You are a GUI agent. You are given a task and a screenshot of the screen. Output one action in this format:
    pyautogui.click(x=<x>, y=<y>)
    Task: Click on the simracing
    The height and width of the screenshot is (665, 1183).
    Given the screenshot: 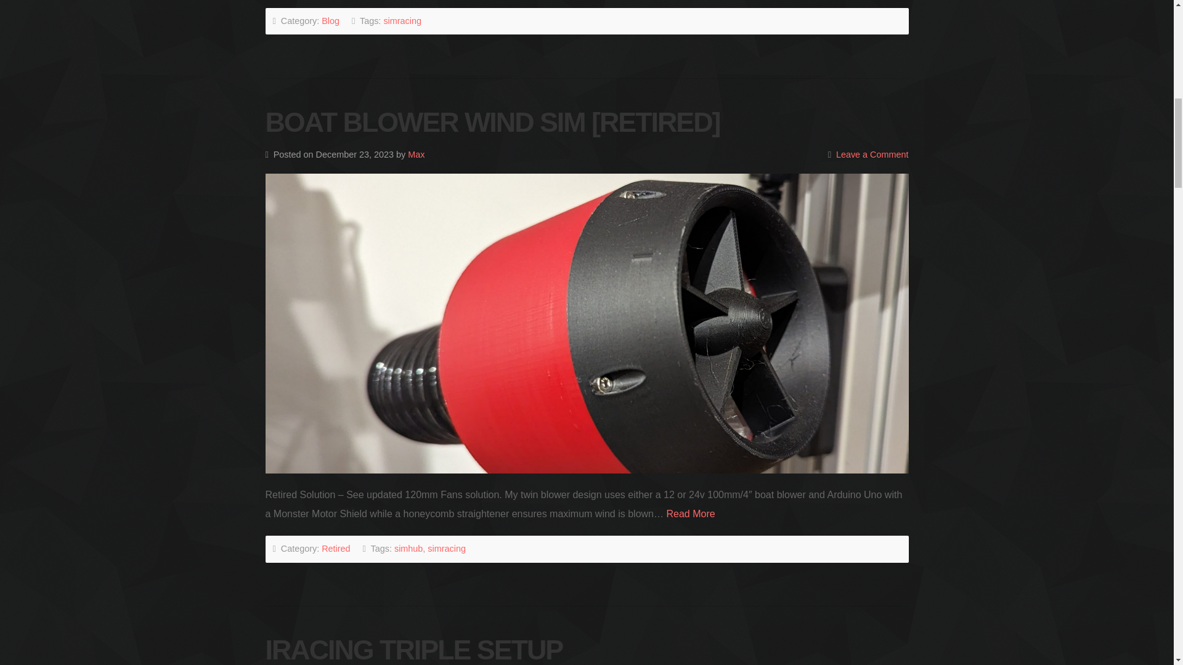 What is the action you would take?
    pyautogui.click(x=402, y=21)
    